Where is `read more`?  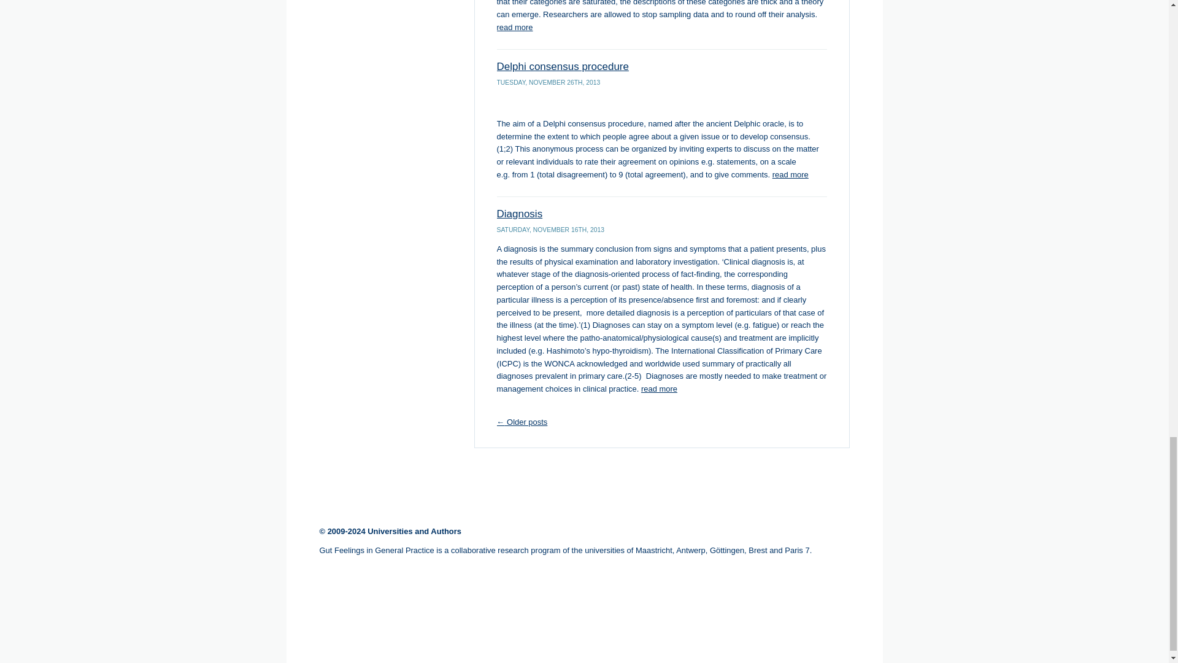
read more is located at coordinates (659, 389).